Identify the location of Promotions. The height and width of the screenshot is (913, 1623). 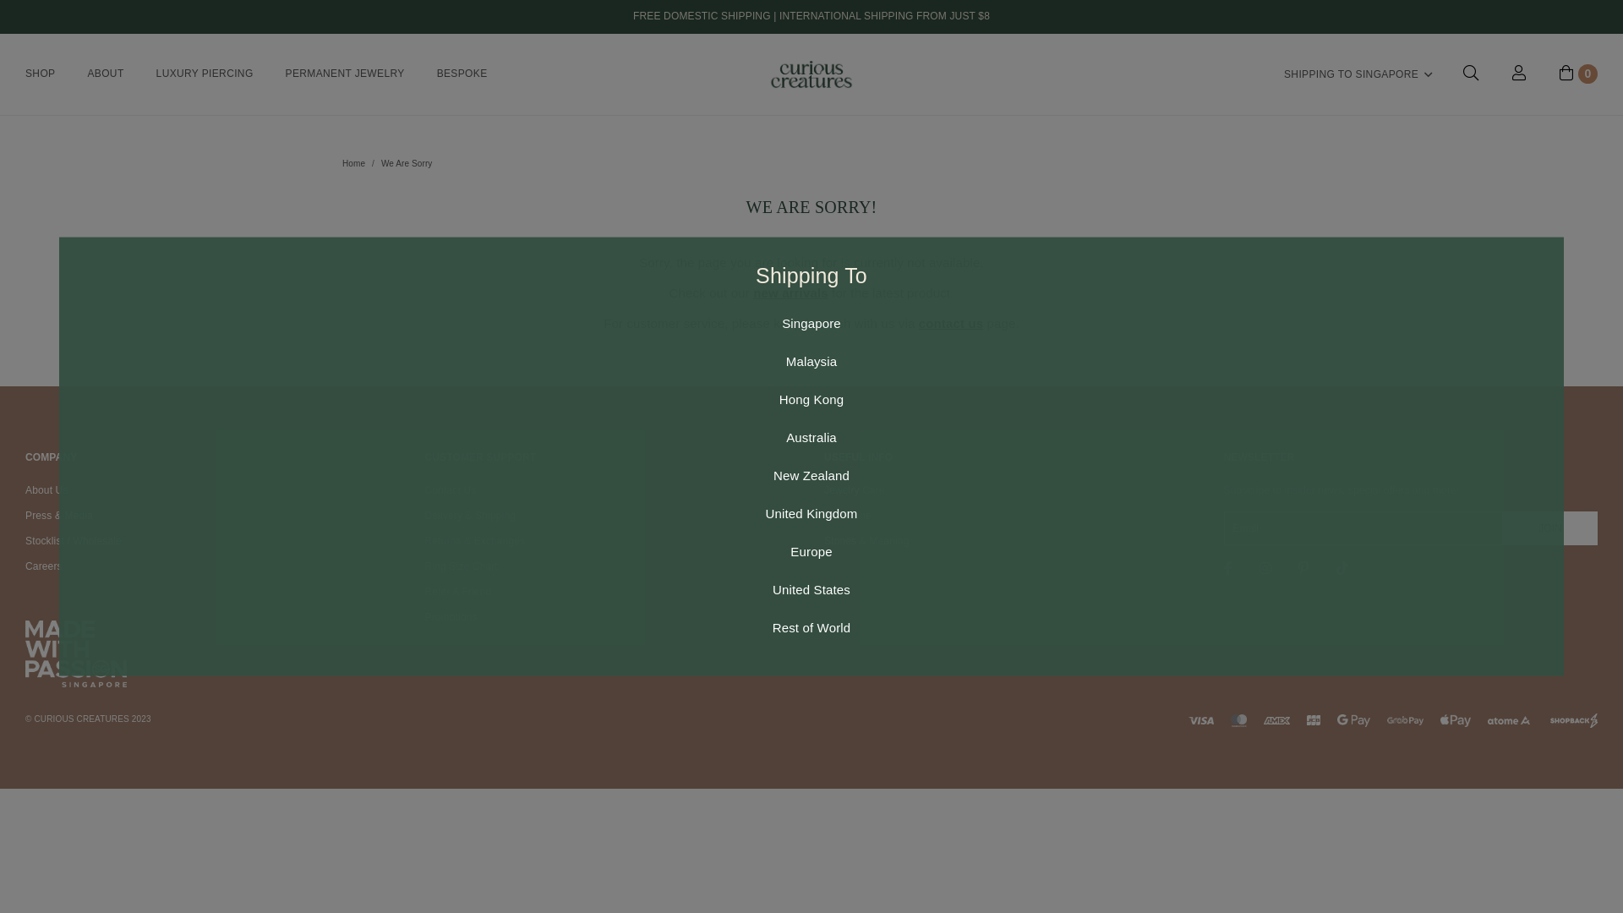
(451, 618).